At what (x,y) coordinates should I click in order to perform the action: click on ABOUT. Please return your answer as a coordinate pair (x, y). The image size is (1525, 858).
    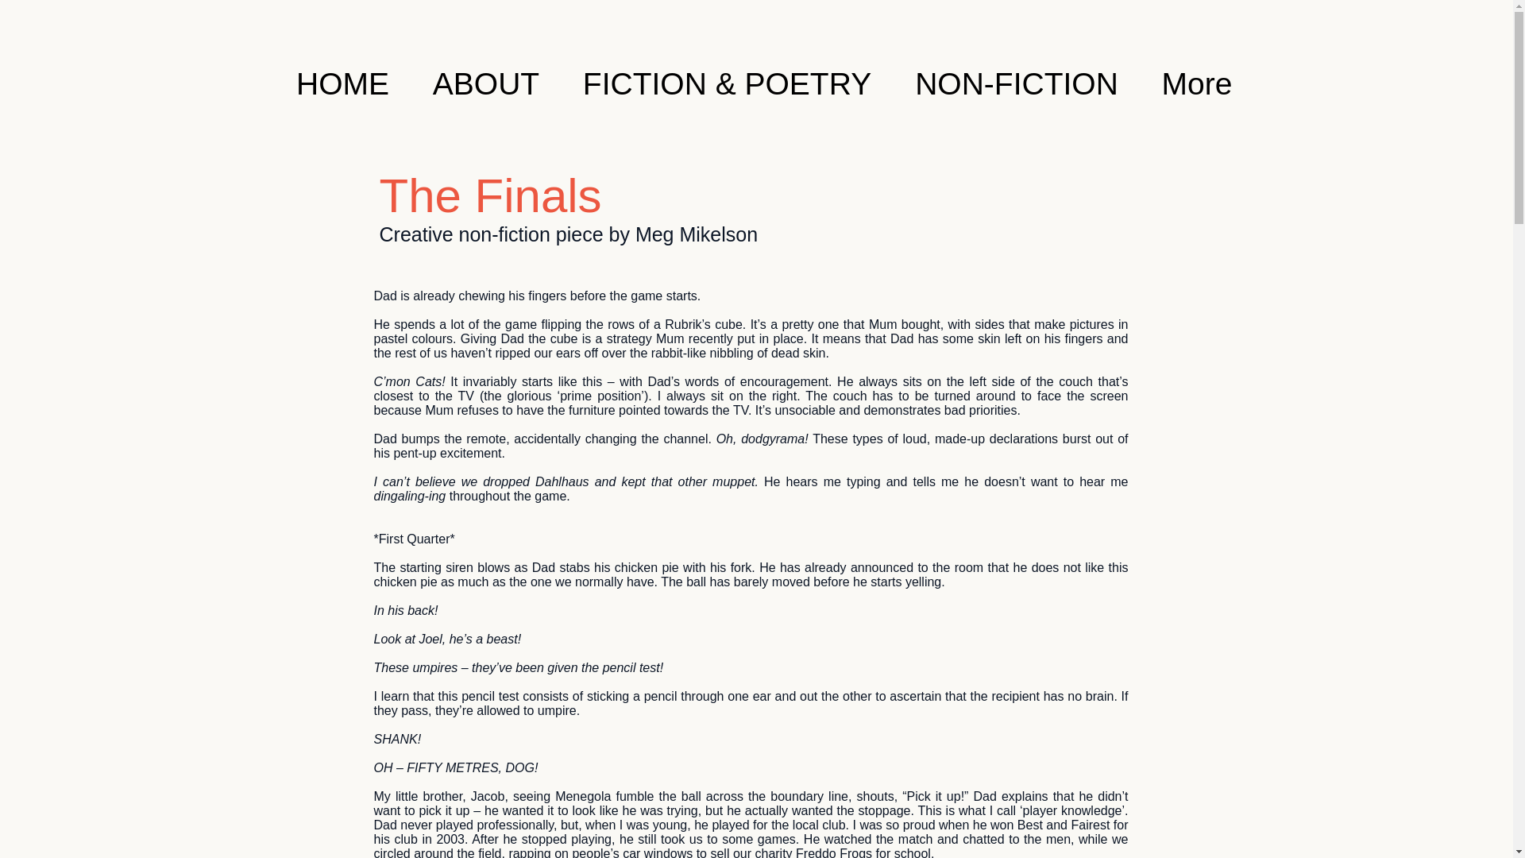
    Looking at the image, I should click on (486, 83).